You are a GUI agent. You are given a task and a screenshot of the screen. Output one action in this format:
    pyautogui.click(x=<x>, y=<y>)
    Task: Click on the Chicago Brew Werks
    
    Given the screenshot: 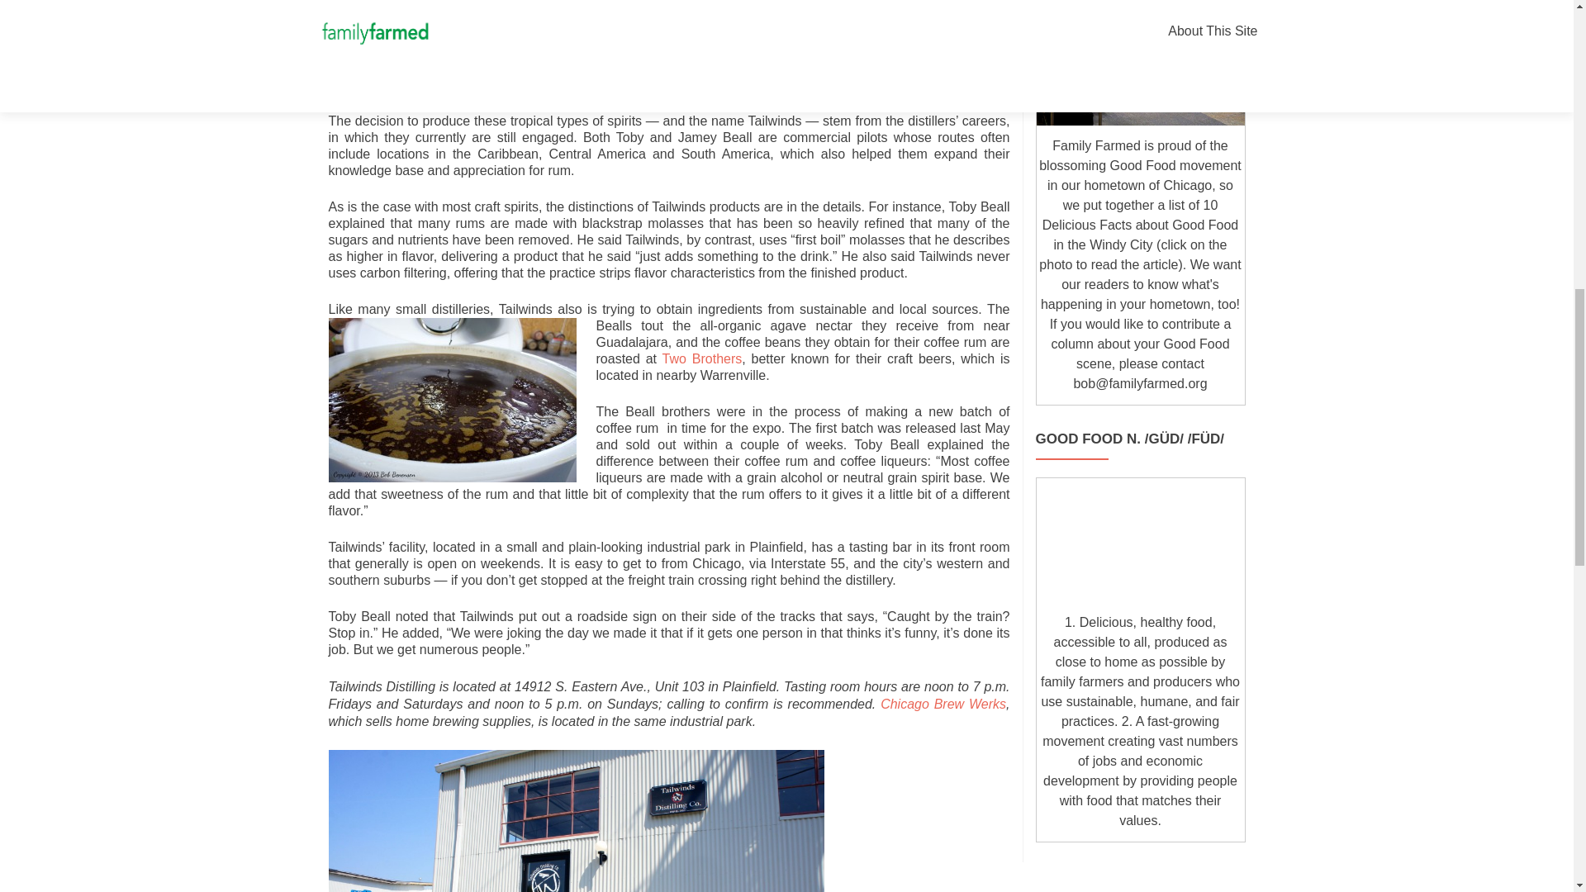 What is the action you would take?
    pyautogui.click(x=943, y=704)
    